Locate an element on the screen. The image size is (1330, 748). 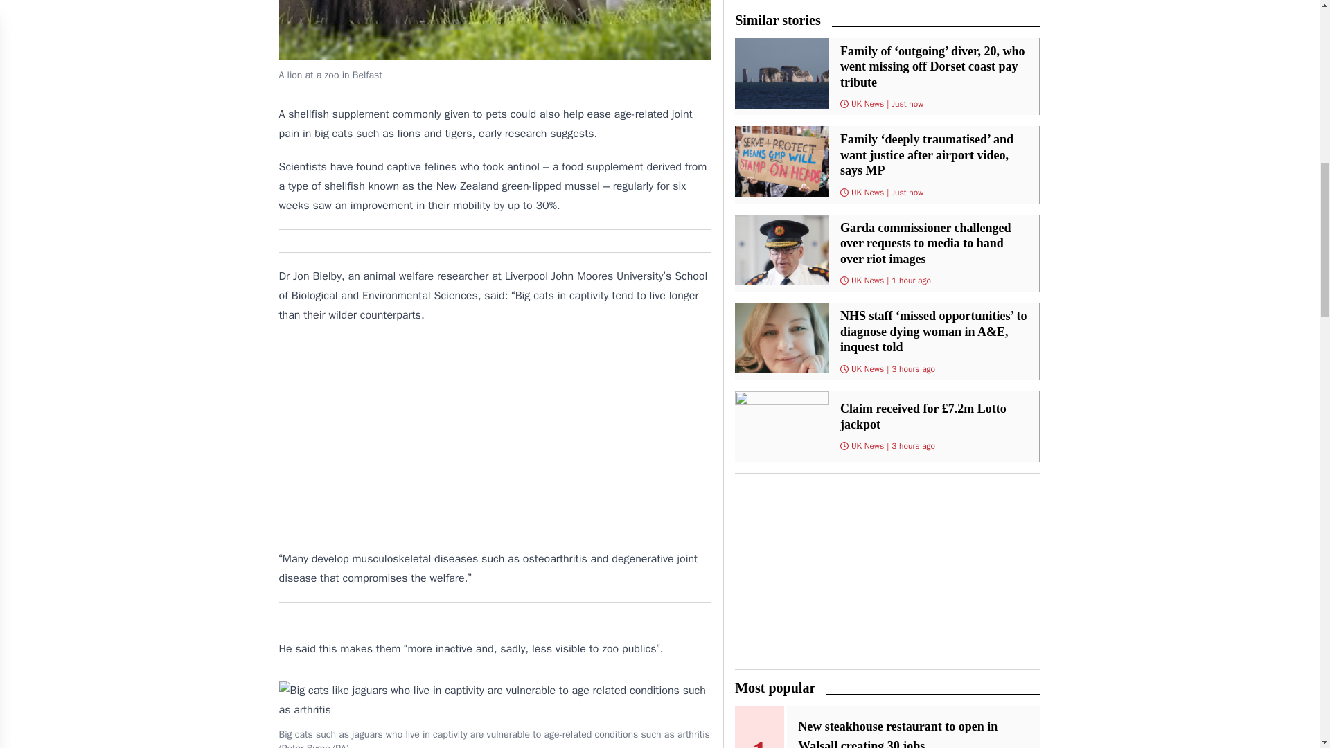
UK News is located at coordinates (867, 280).